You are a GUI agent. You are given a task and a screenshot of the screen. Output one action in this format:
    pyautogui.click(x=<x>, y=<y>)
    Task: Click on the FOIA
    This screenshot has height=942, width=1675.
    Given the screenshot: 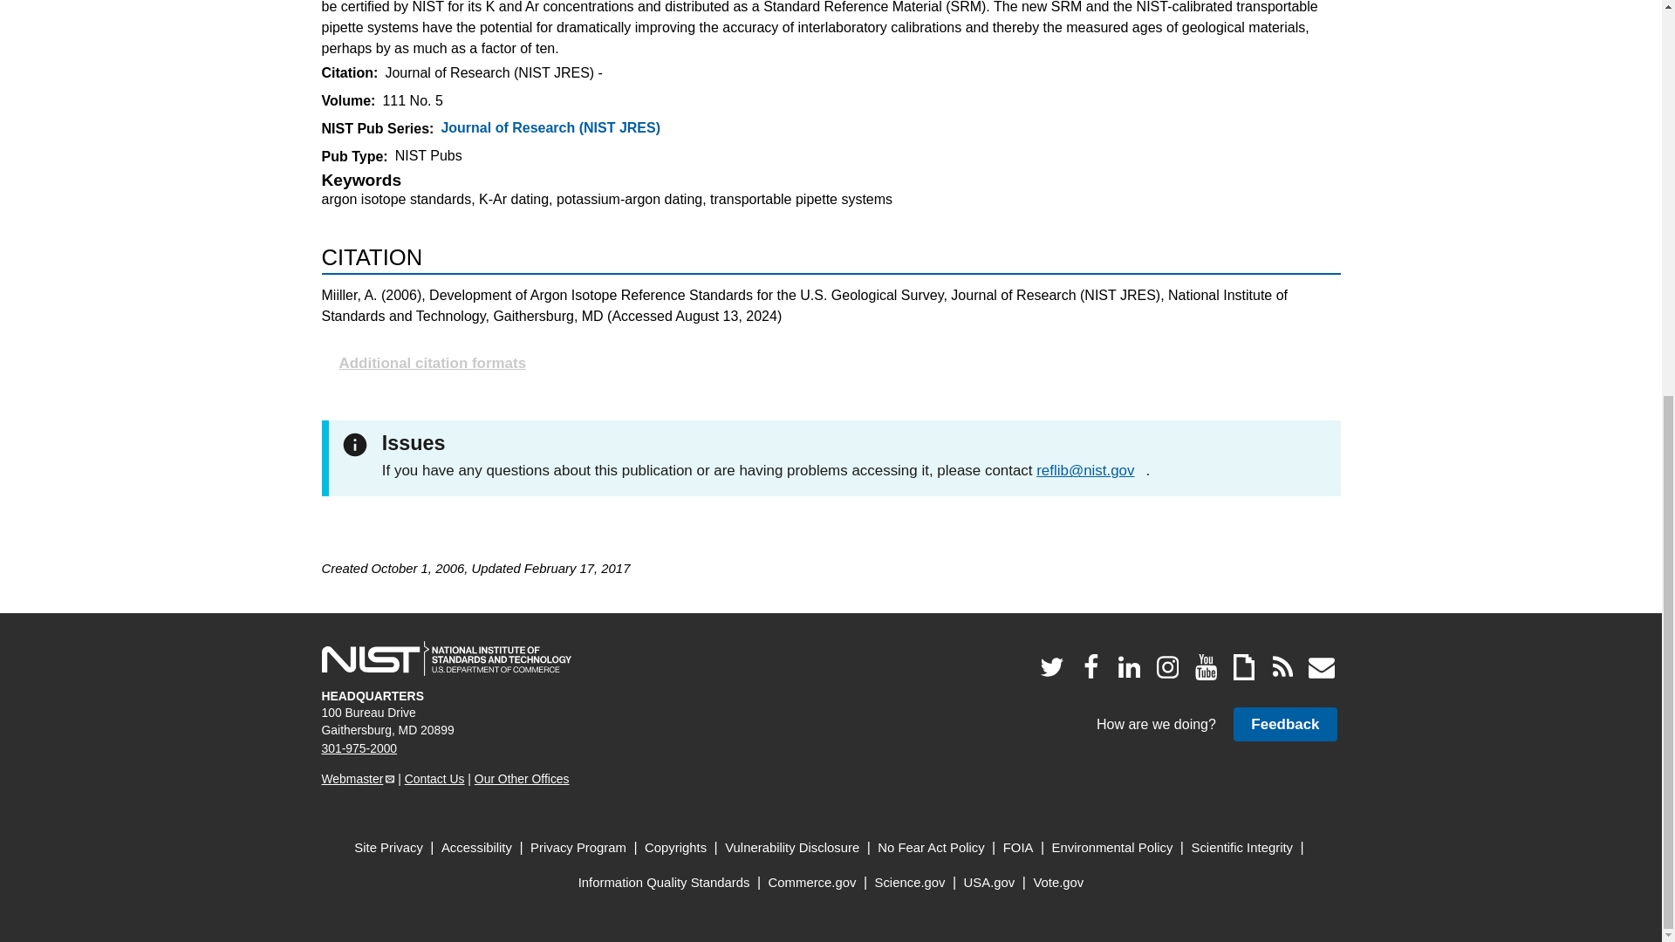 What is the action you would take?
    pyautogui.click(x=1018, y=848)
    